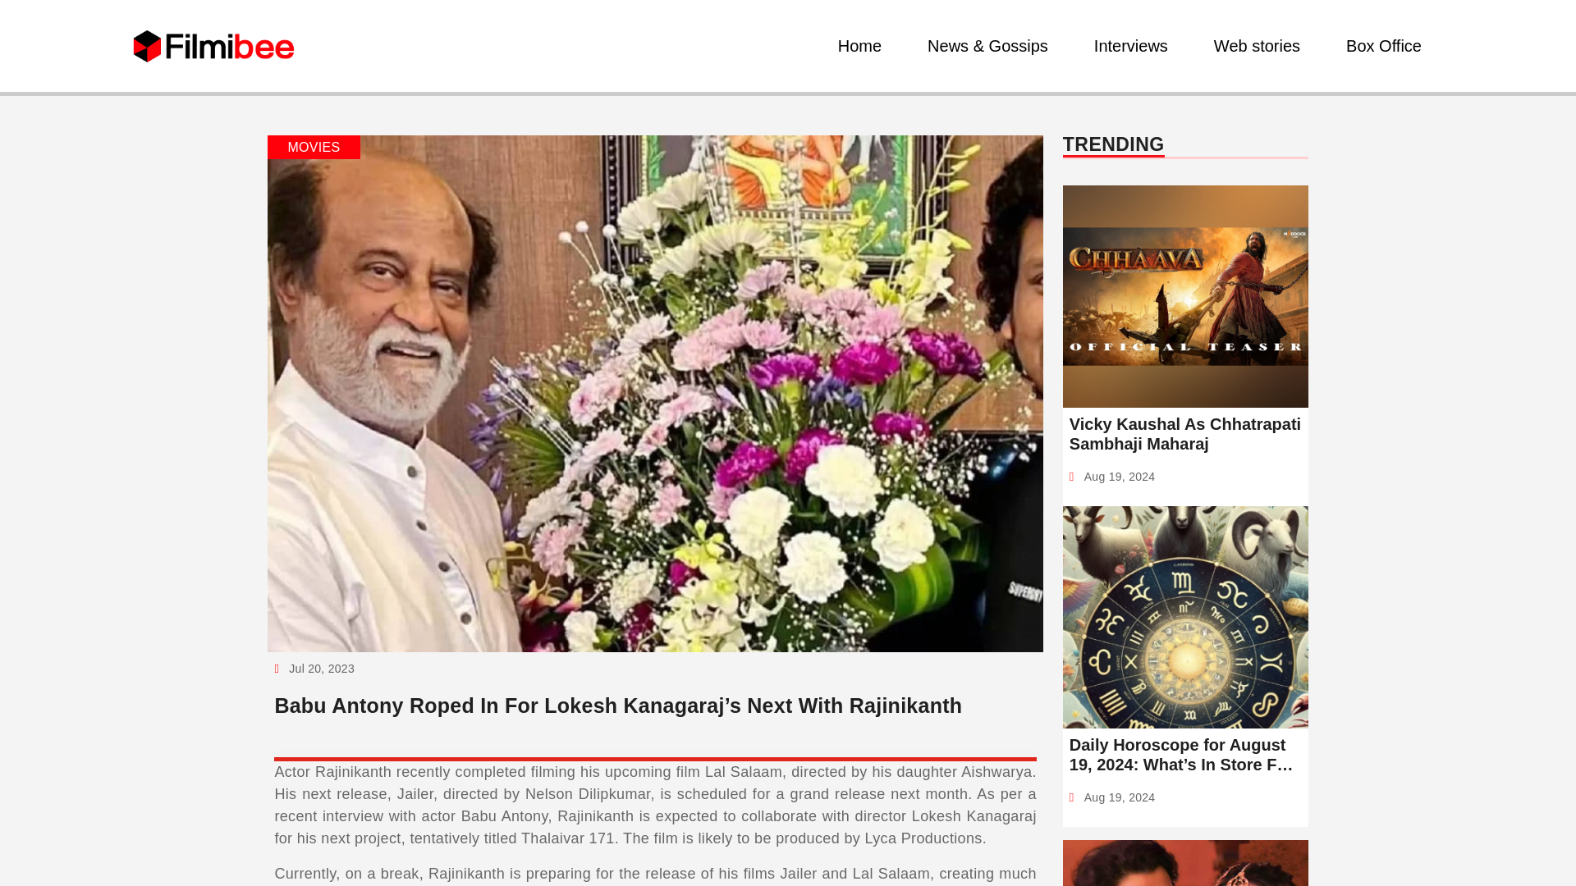 Image resolution: width=1576 pixels, height=886 pixels. Describe the element at coordinates (1185, 433) in the screenshot. I see `Vicky Kaushal As Chhatrapati Sambhaji Maharaj` at that location.